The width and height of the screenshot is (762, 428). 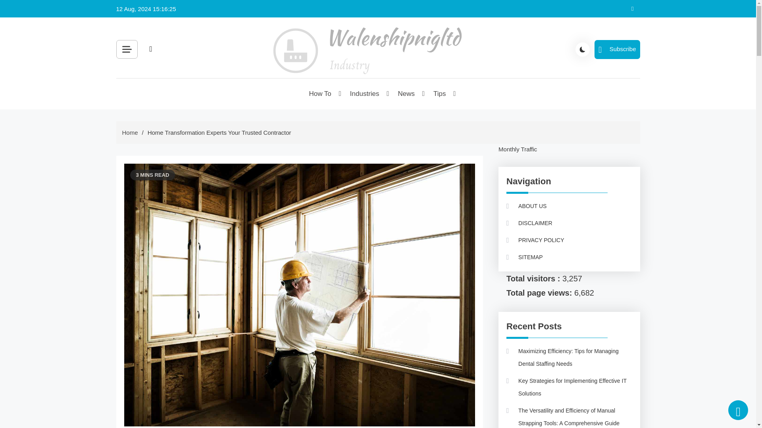 What do you see at coordinates (130, 132) in the screenshot?
I see `Home` at bounding box center [130, 132].